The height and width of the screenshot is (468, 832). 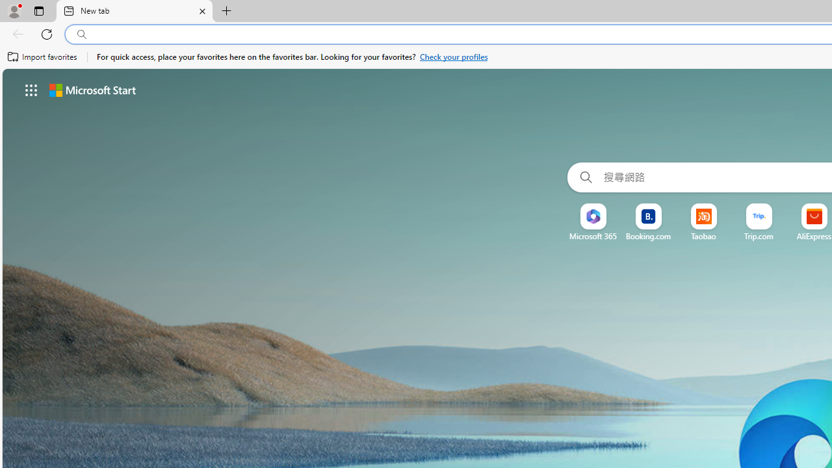 What do you see at coordinates (703, 236) in the screenshot?
I see `Taobao` at bounding box center [703, 236].